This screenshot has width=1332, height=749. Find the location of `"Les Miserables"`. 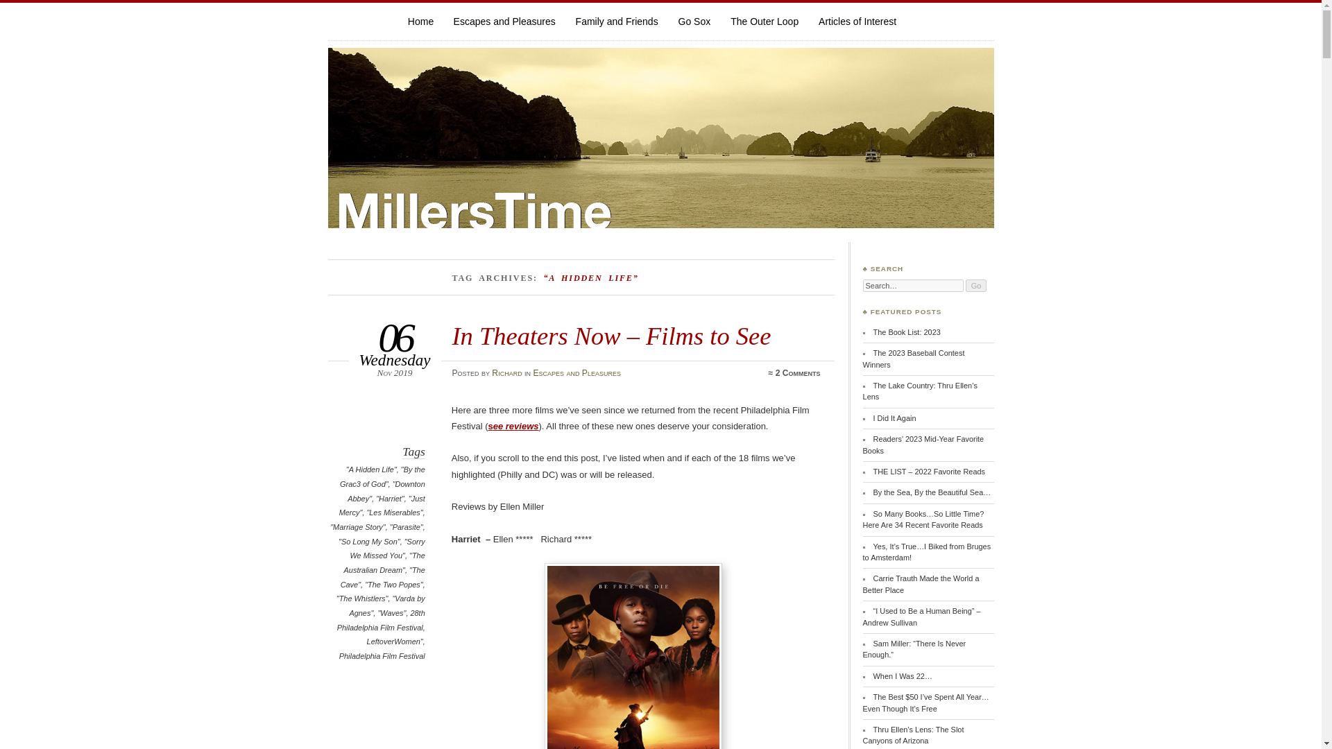

"Les Miserables" is located at coordinates (394, 513).